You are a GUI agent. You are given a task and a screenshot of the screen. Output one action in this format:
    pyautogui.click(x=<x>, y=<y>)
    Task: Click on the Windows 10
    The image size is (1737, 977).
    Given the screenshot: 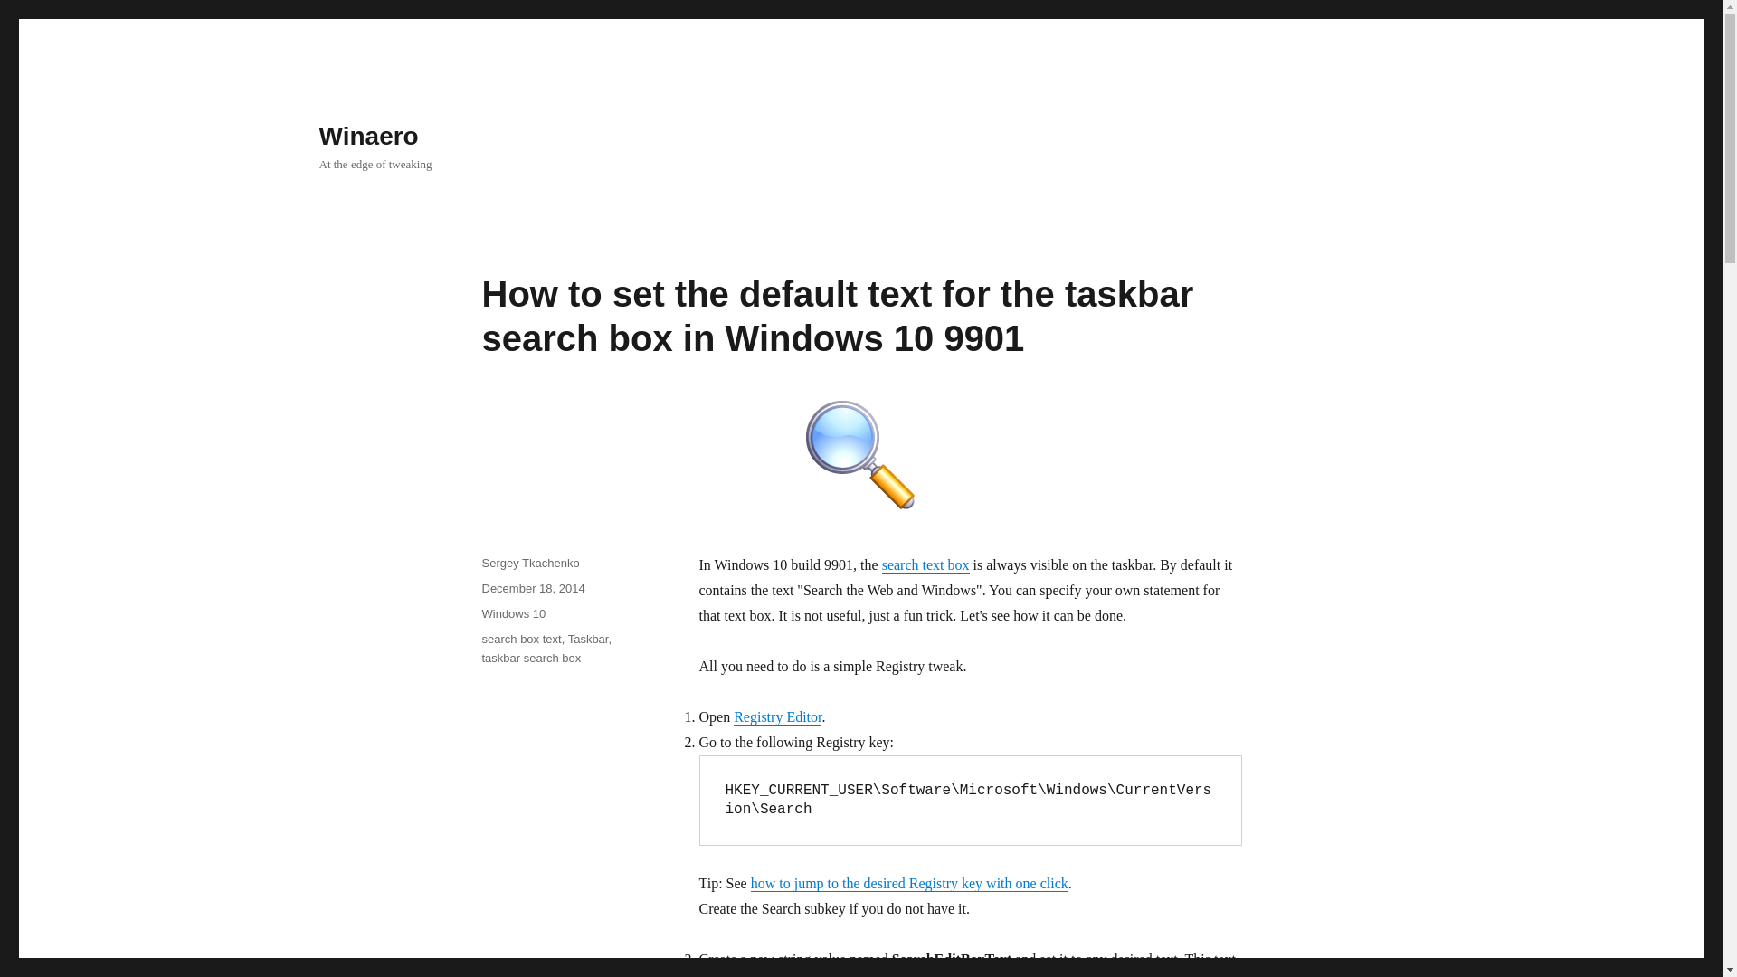 What is the action you would take?
    pyautogui.click(x=512, y=613)
    